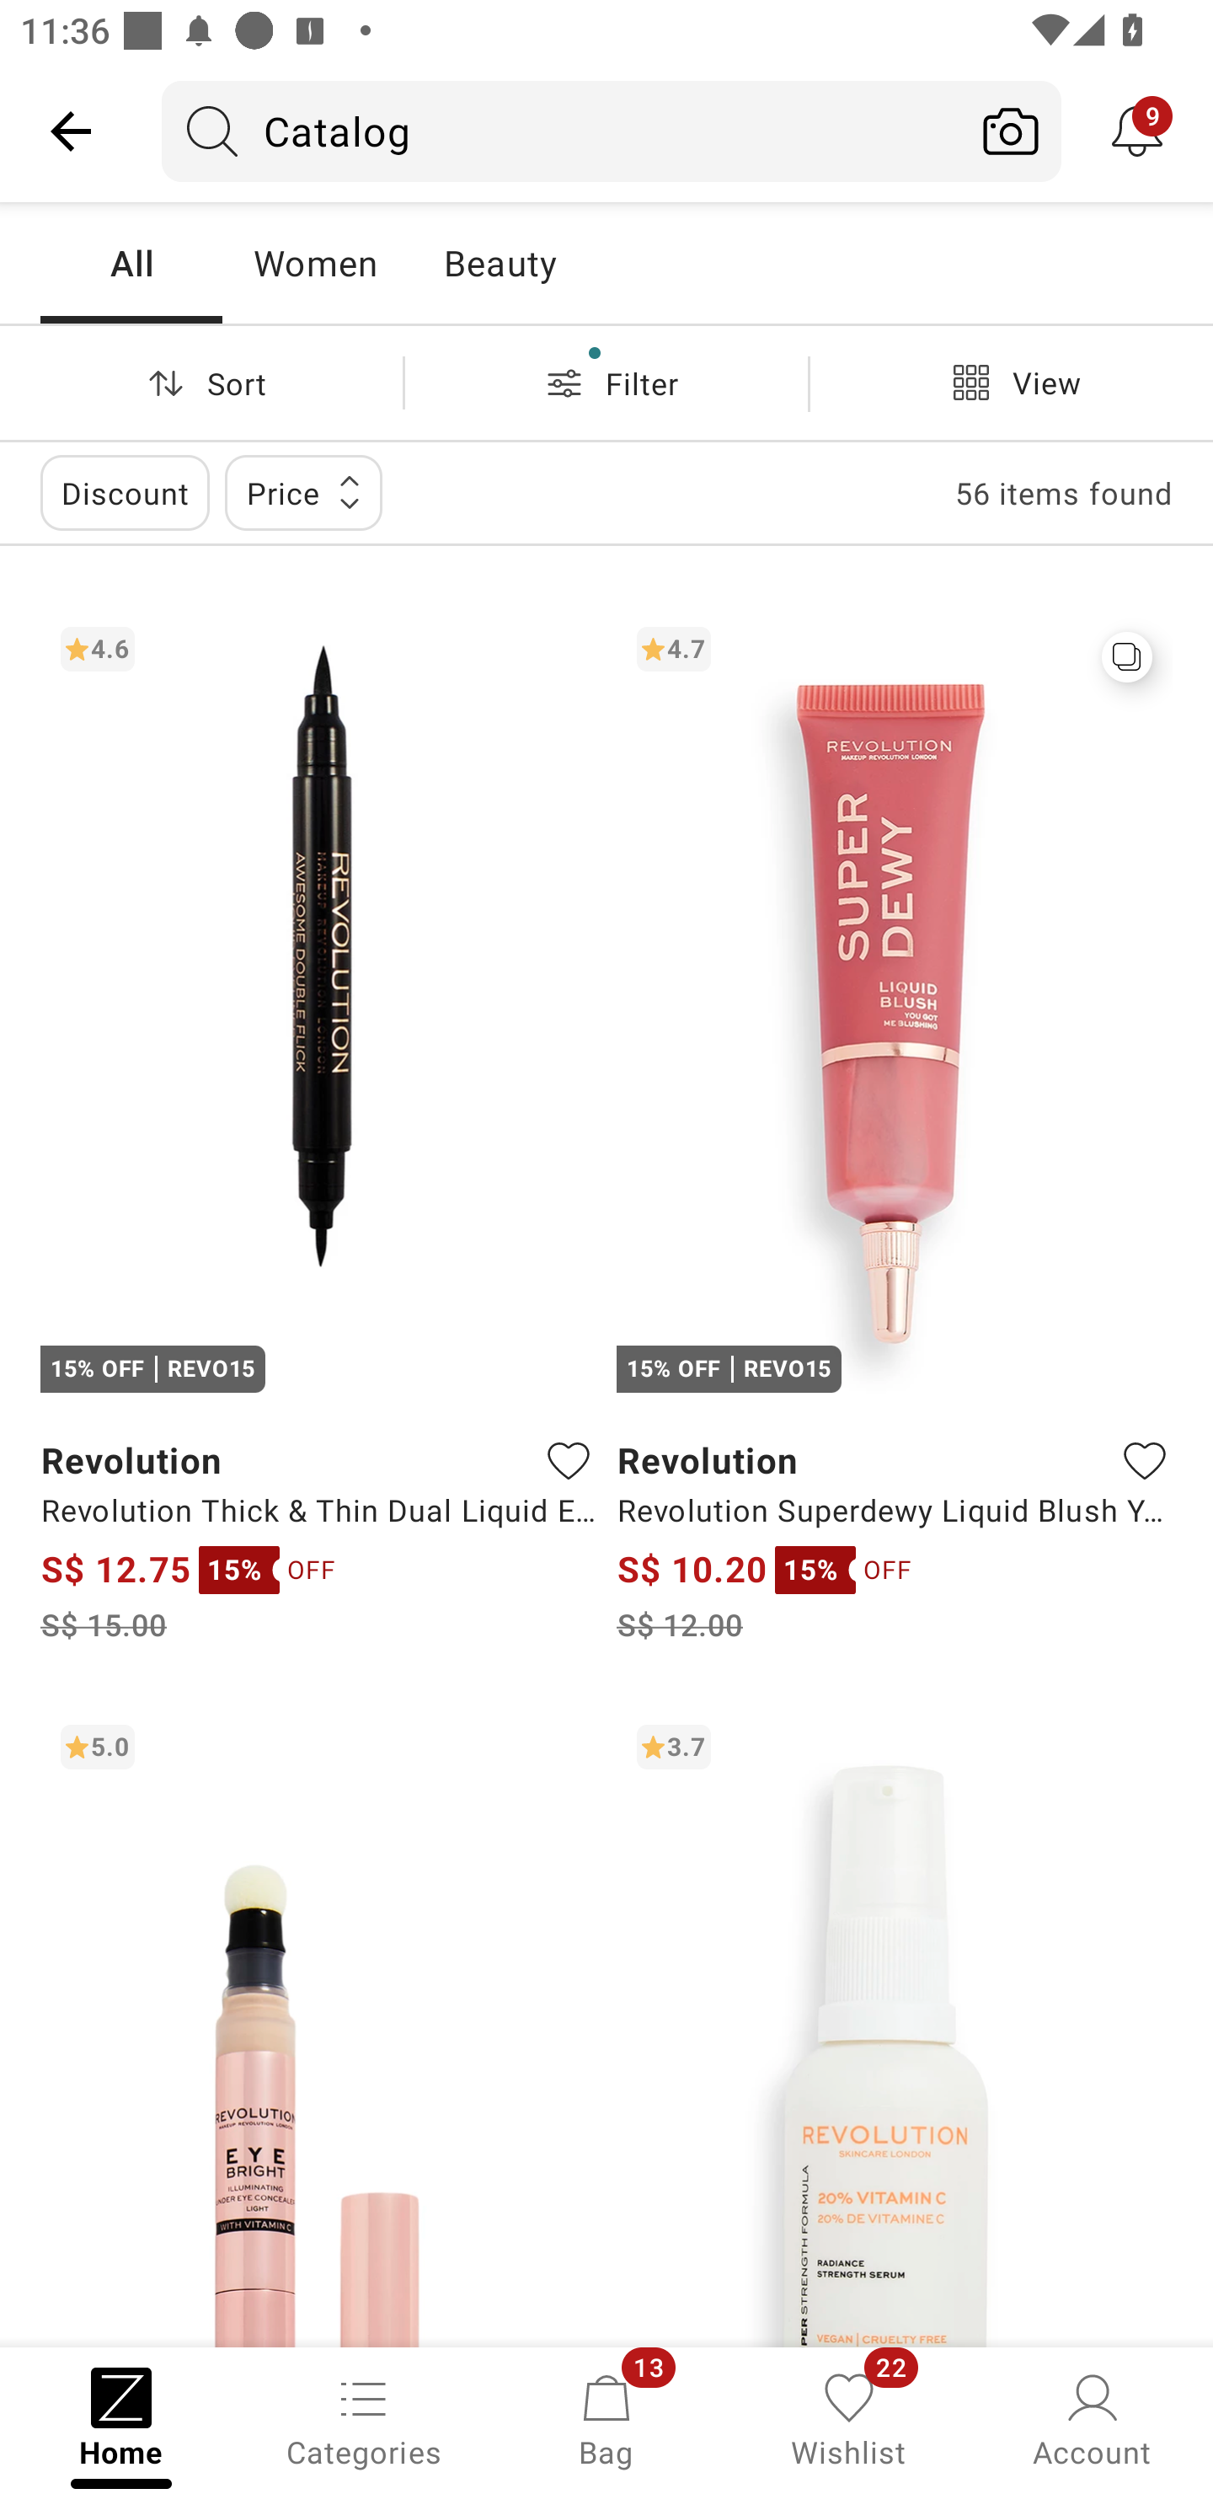 Image resolution: width=1213 pixels, height=2494 pixels. What do you see at coordinates (125, 492) in the screenshot?
I see `Discount` at bounding box center [125, 492].